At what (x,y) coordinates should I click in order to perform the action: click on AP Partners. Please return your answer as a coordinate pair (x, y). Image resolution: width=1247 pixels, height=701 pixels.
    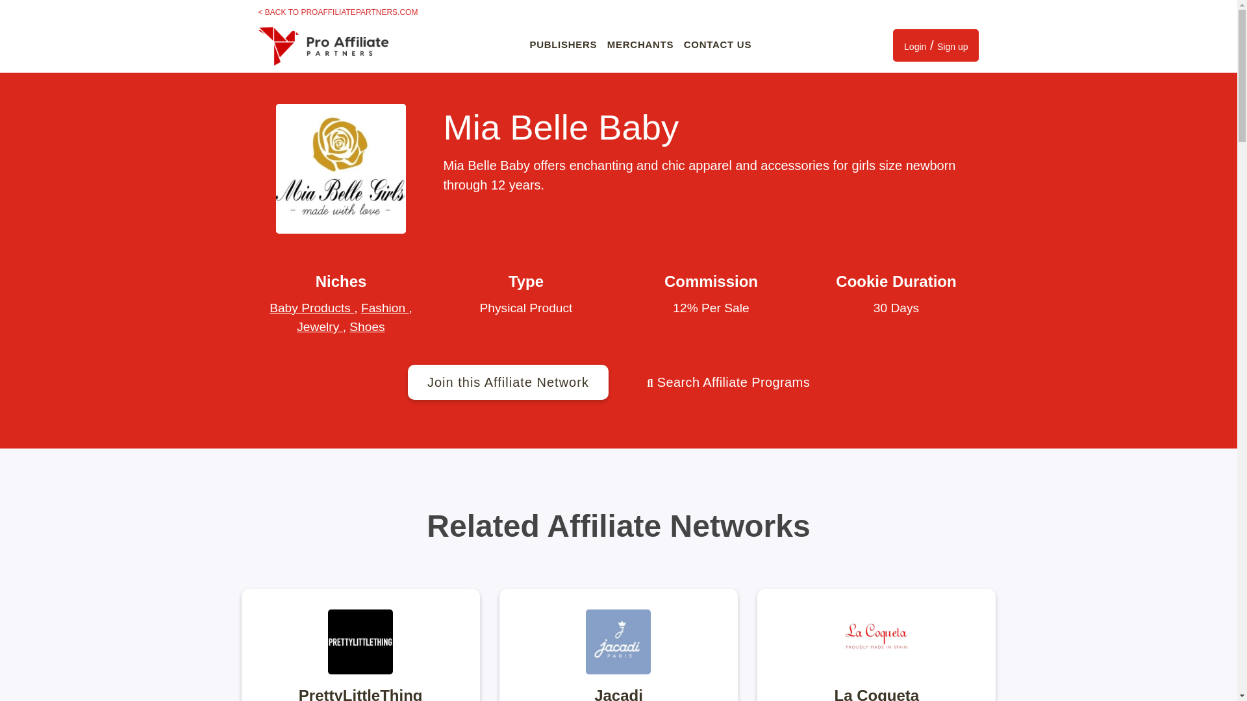
    Looking at the image, I should click on (323, 44).